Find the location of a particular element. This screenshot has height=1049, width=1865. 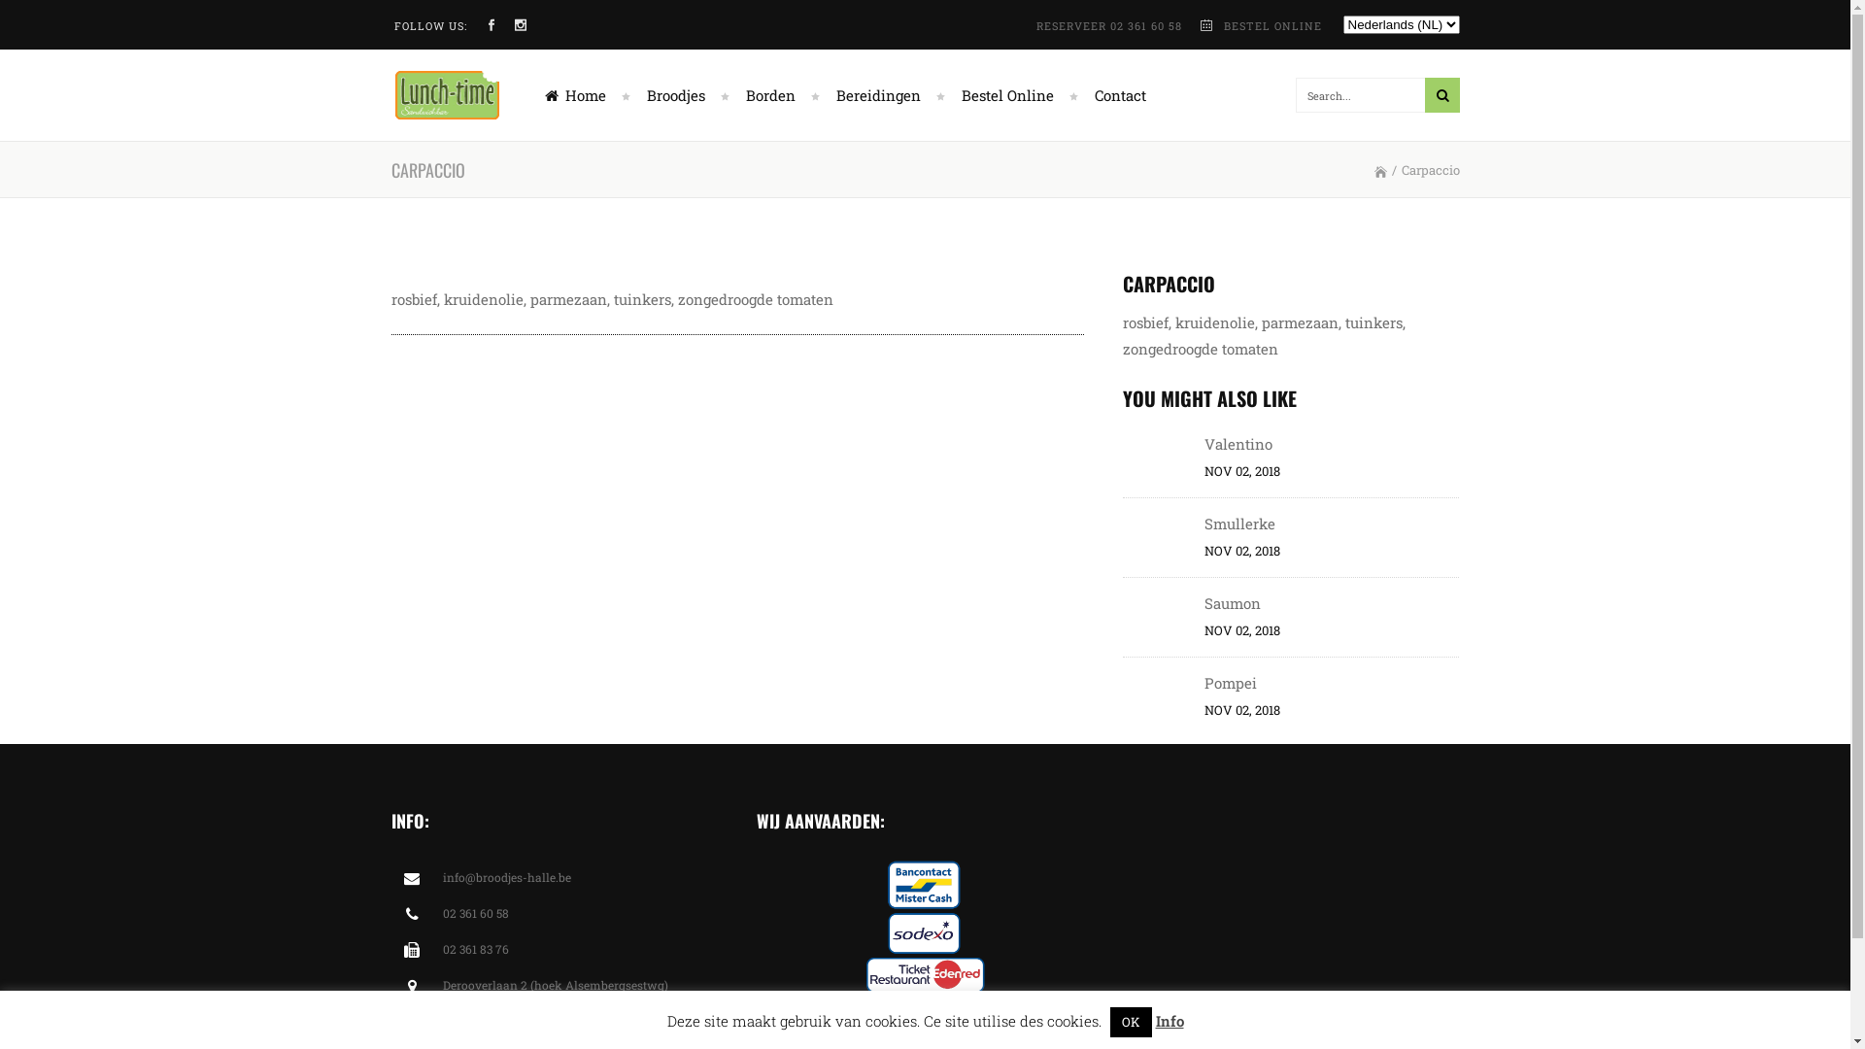

Saumon is located at coordinates (1233, 603).